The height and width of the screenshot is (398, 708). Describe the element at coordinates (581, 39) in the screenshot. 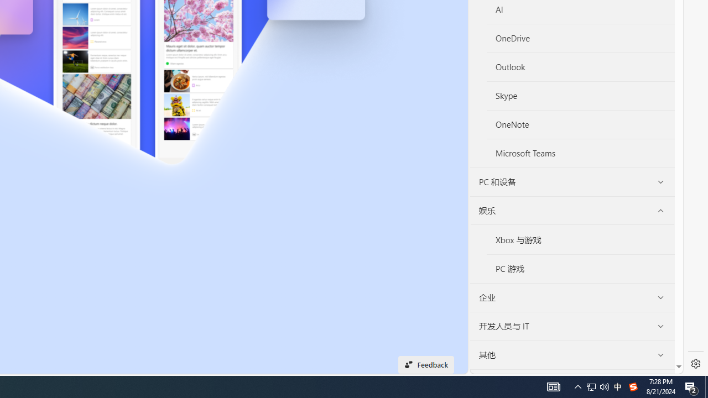

I see `OneDrive` at that location.